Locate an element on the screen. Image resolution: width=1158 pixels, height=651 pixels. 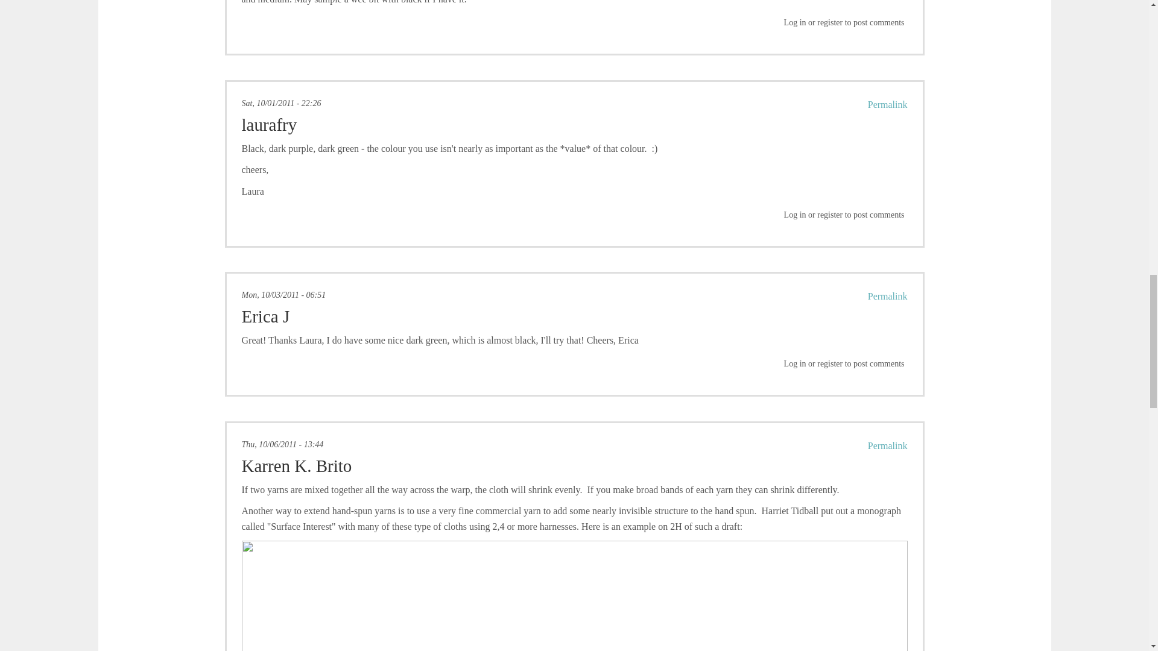
Permalink is located at coordinates (888, 446).